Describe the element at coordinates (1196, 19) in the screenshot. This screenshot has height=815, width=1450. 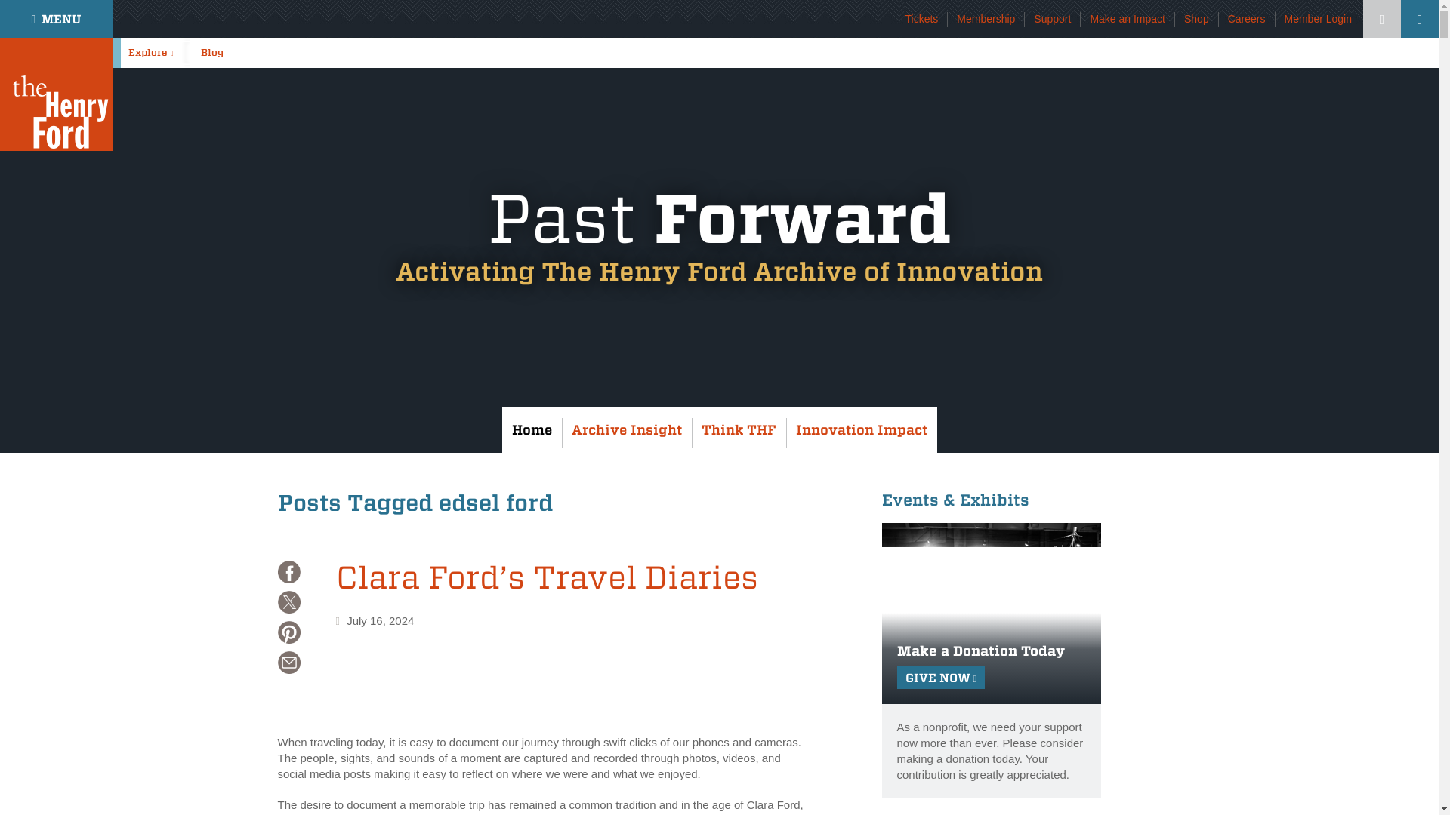
I see `Shop` at that location.